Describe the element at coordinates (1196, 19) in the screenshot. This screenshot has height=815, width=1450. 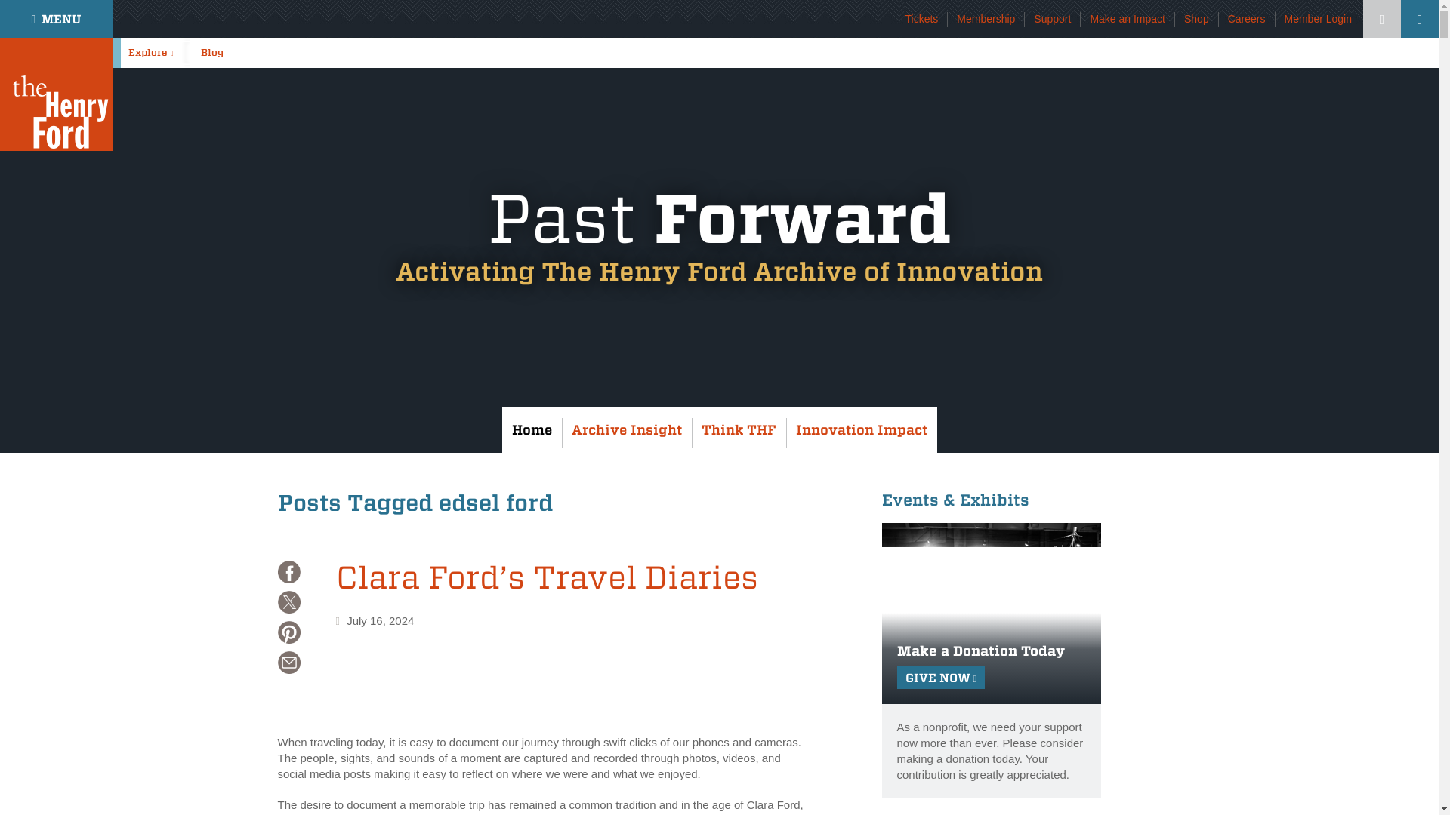
I see `Shop` at that location.